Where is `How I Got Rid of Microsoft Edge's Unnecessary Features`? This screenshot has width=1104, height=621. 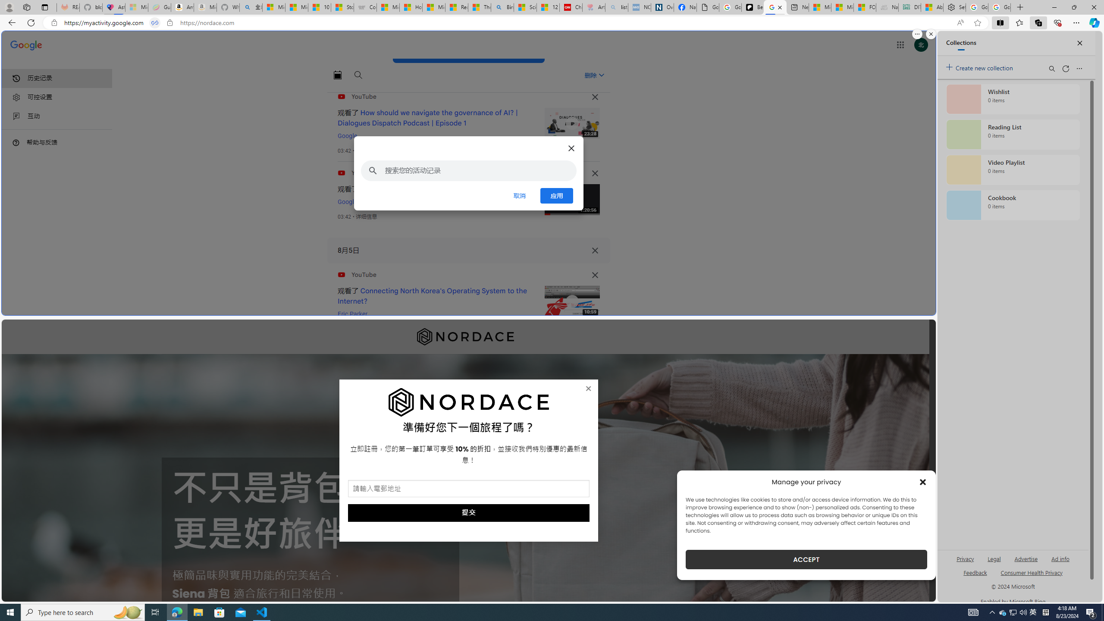 How I Got Rid of Microsoft Edge's Unnecessary Features is located at coordinates (411, 7).